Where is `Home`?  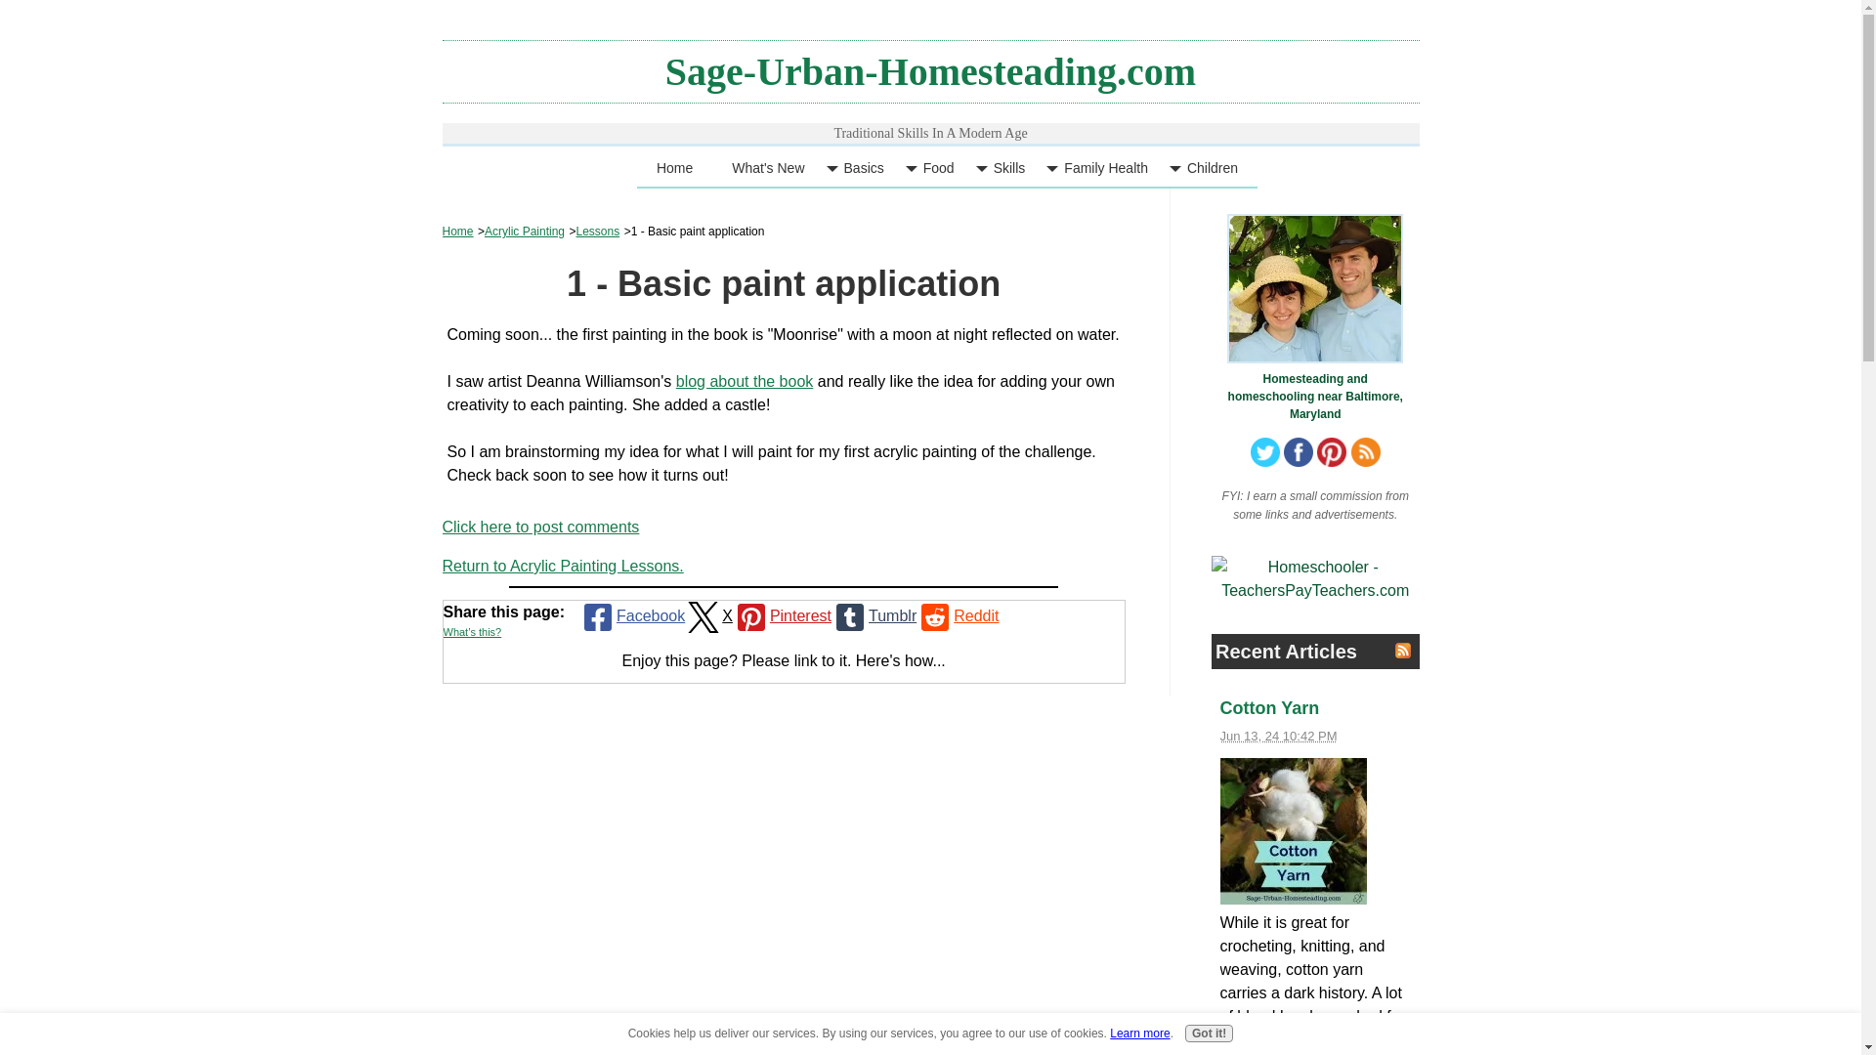 Home is located at coordinates (674, 168).